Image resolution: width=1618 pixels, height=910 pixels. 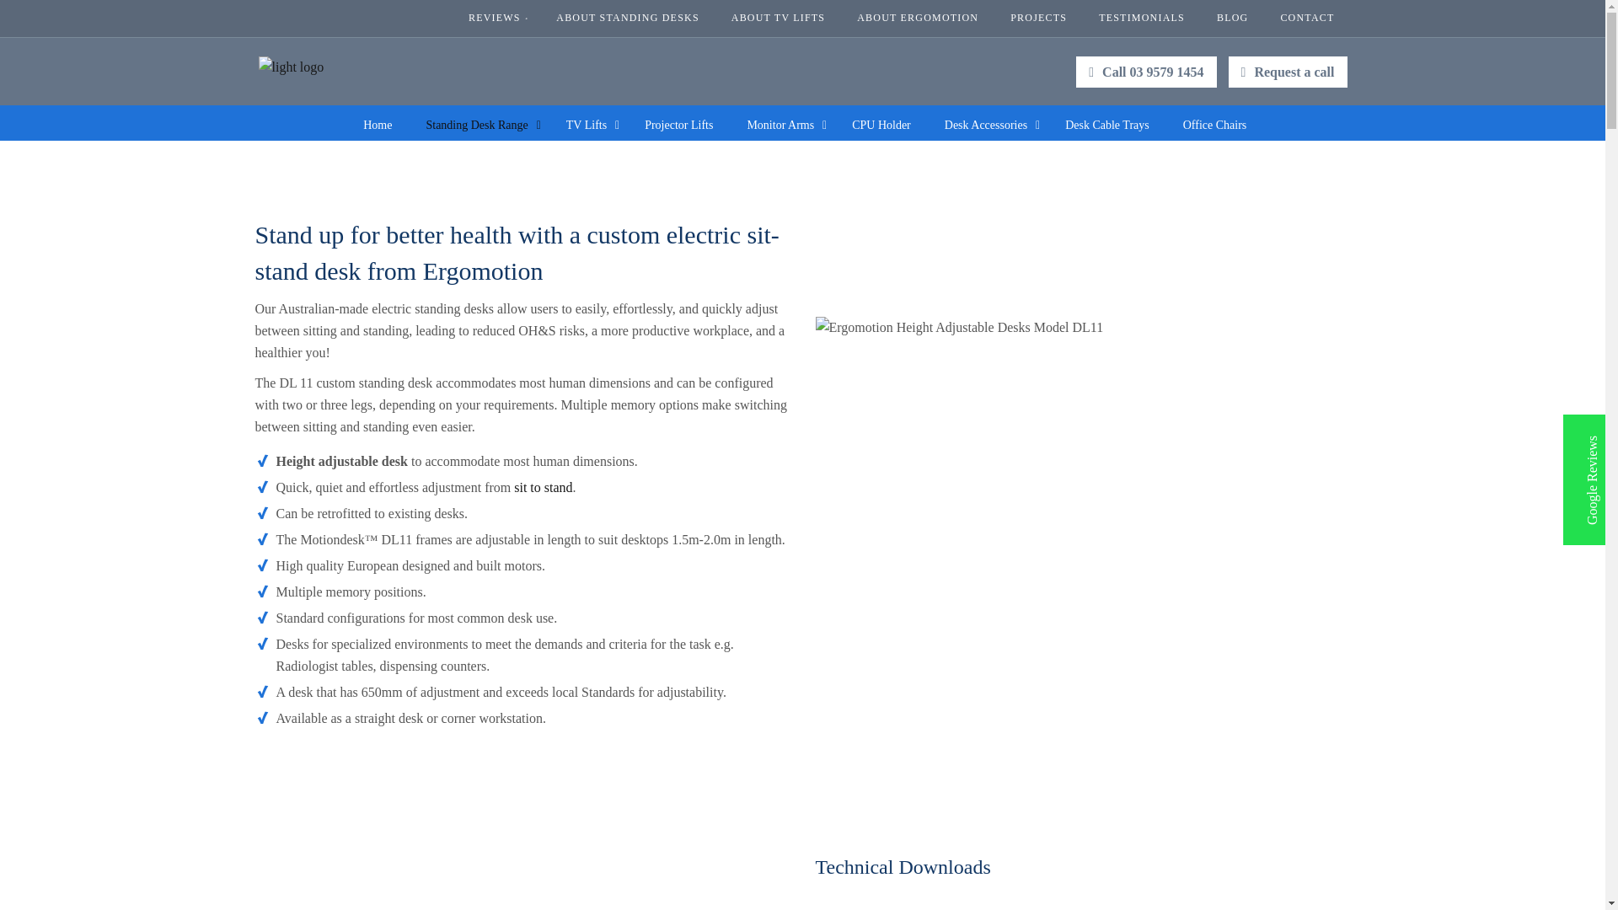 I want to click on Standing Desk Range, so click(x=479, y=125).